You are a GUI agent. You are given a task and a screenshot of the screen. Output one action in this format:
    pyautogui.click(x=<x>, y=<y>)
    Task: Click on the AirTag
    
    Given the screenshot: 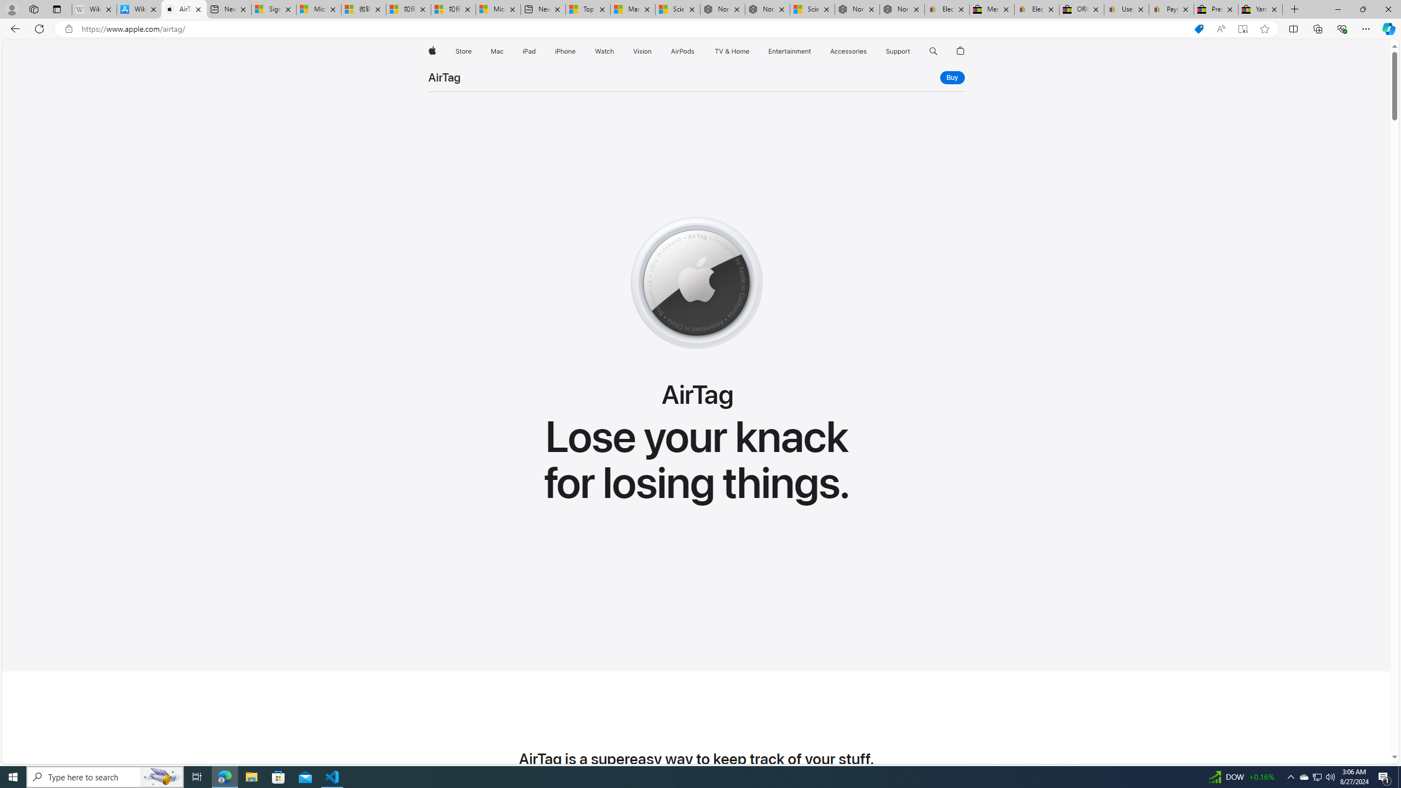 What is the action you would take?
    pyautogui.click(x=444, y=78)
    